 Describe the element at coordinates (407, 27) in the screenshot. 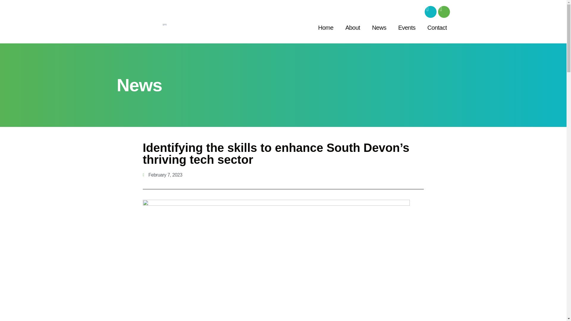

I see `Events` at that location.